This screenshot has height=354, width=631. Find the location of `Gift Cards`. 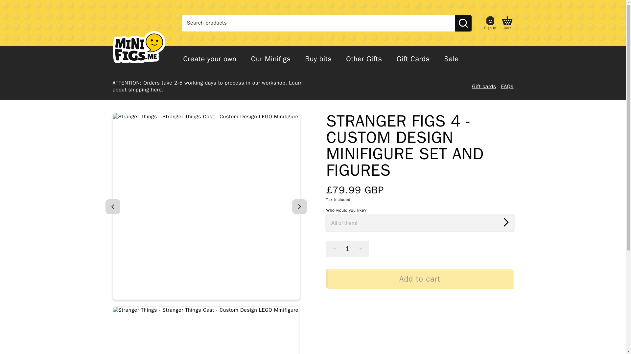

Gift Cards is located at coordinates (413, 60).